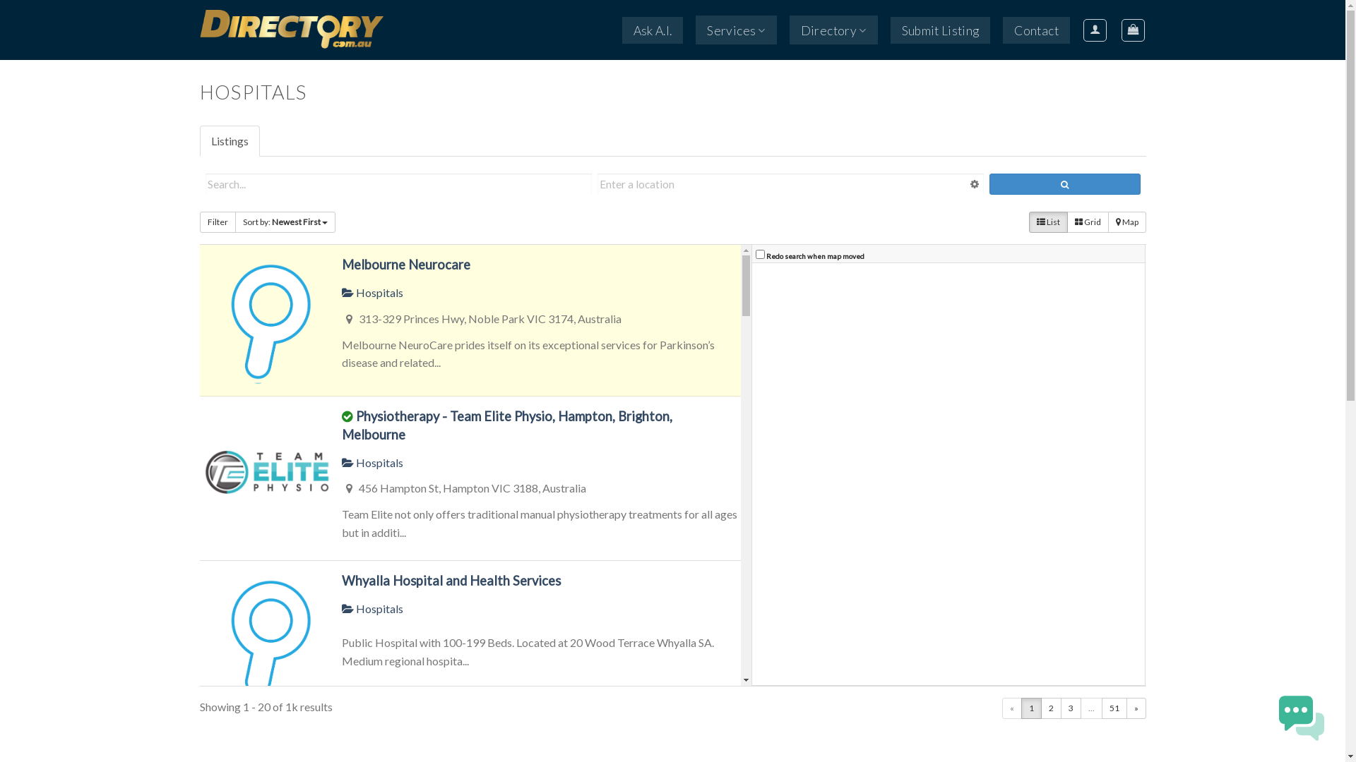 The height and width of the screenshot is (762, 1356). Describe the element at coordinates (436, 732) in the screenshot. I see `Wilcannia Multi Purpose Service` at that location.